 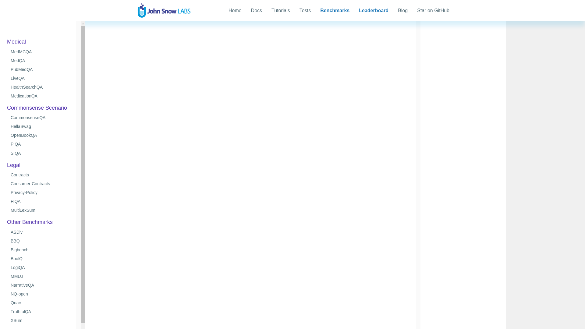 What do you see at coordinates (16, 276) in the screenshot?
I see `MMLU` at bounding box center [16, 276].